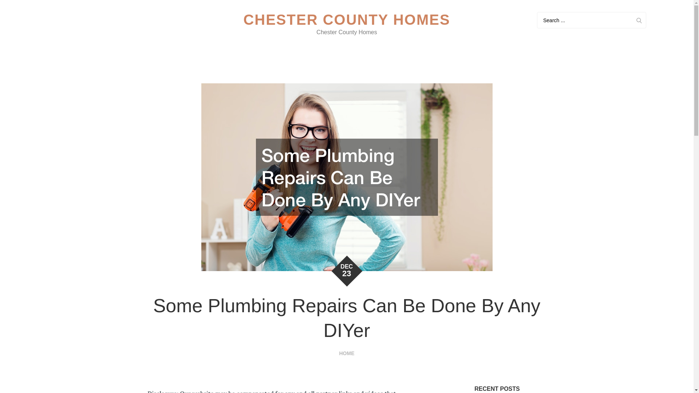  Describe the element at coordinates (347, 20) in the screenshot. I see `CHESTER COUNTY HOMES` at that location.